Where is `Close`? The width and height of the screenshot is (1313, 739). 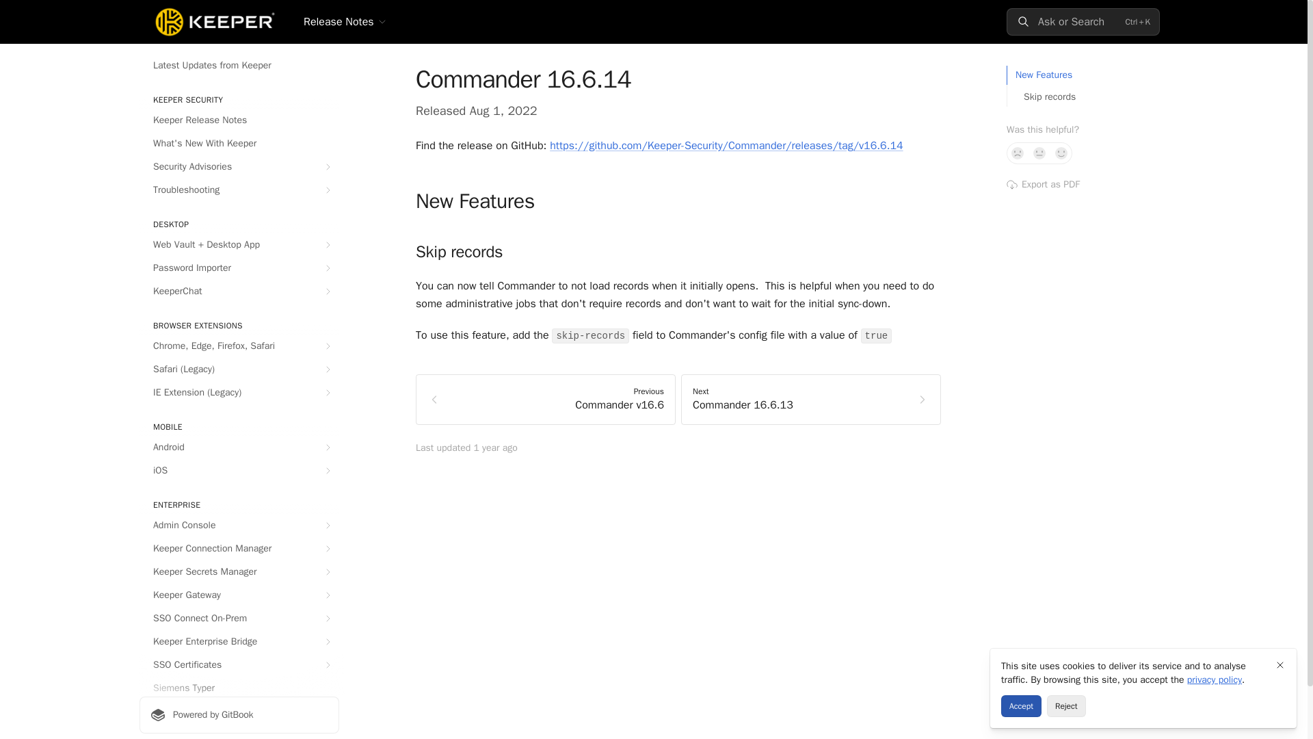 Close is located at coordinates (1280, 665).